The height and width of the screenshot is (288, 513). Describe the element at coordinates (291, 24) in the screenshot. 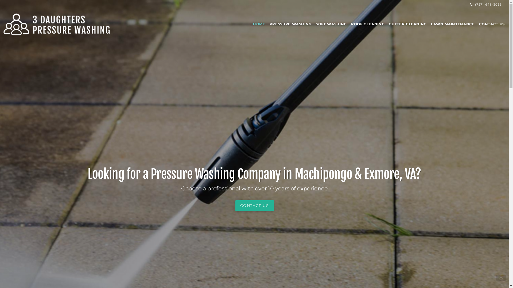

I see `PRESSURE WASHING` at that location.